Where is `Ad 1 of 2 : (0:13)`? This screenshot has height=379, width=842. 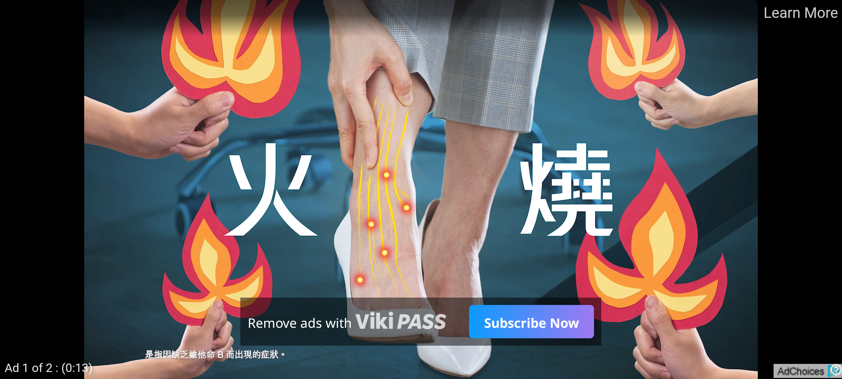
Ad 1 of 2 : (0:13) is located at coordinates (49, 367).